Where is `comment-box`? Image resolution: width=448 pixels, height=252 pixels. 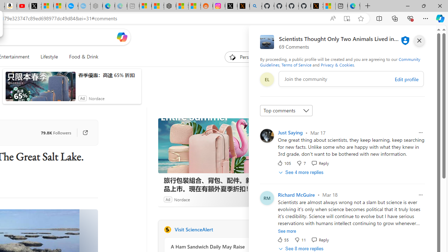 comment-box is located at coordinates (351, 79).